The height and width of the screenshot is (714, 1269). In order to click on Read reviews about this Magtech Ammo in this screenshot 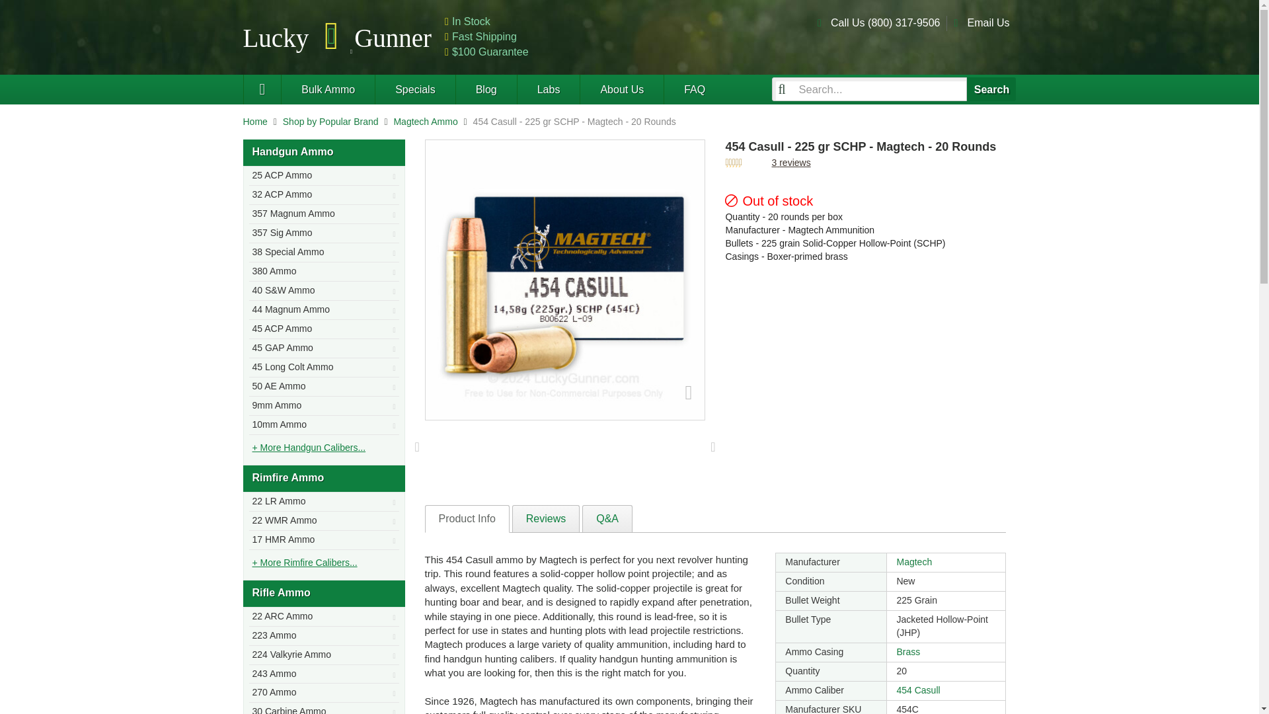, I will do `click(790, 162)`.